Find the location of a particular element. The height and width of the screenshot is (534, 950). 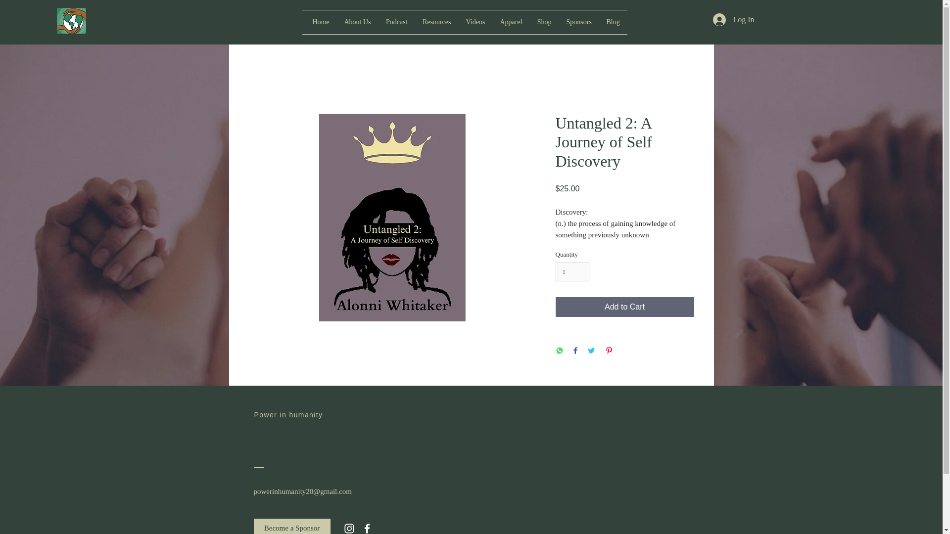

Shop is located at coordinates (543, 22).